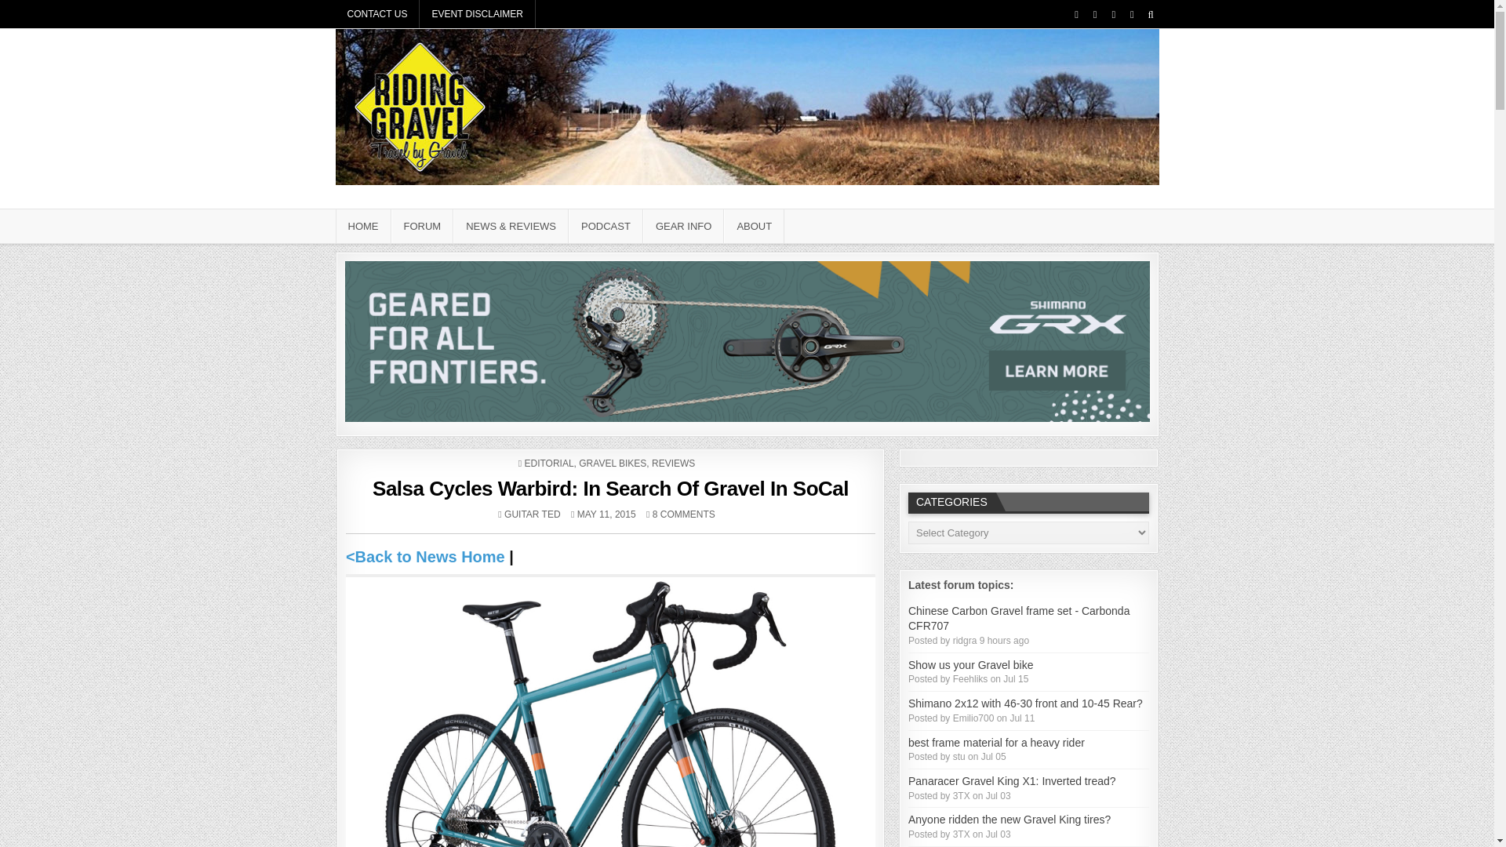  What do you see at coordinates (1150, 14) in the screenshot?
I see `Search` at bounding box center [1150, 14].